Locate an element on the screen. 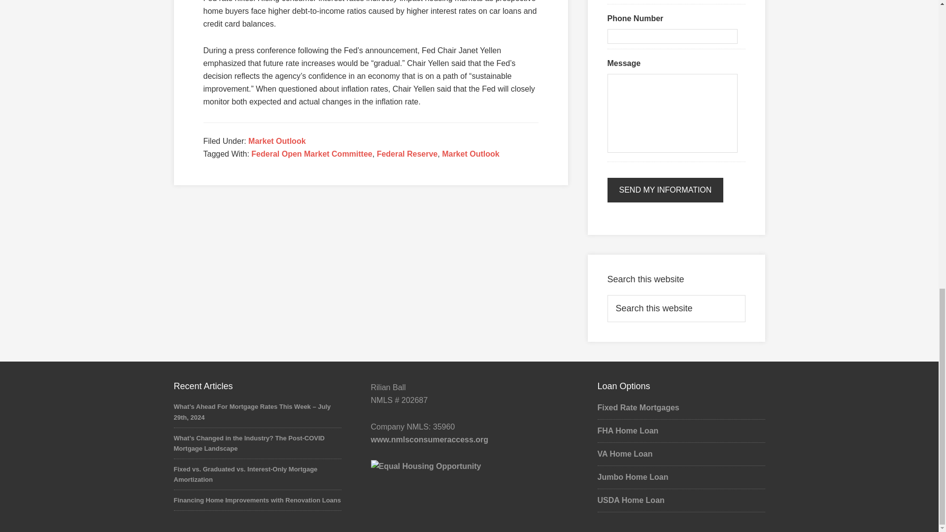 The width and height of the screenshot is (946, 532). Jumbo Home Loan is located at coordinates (632, 477).